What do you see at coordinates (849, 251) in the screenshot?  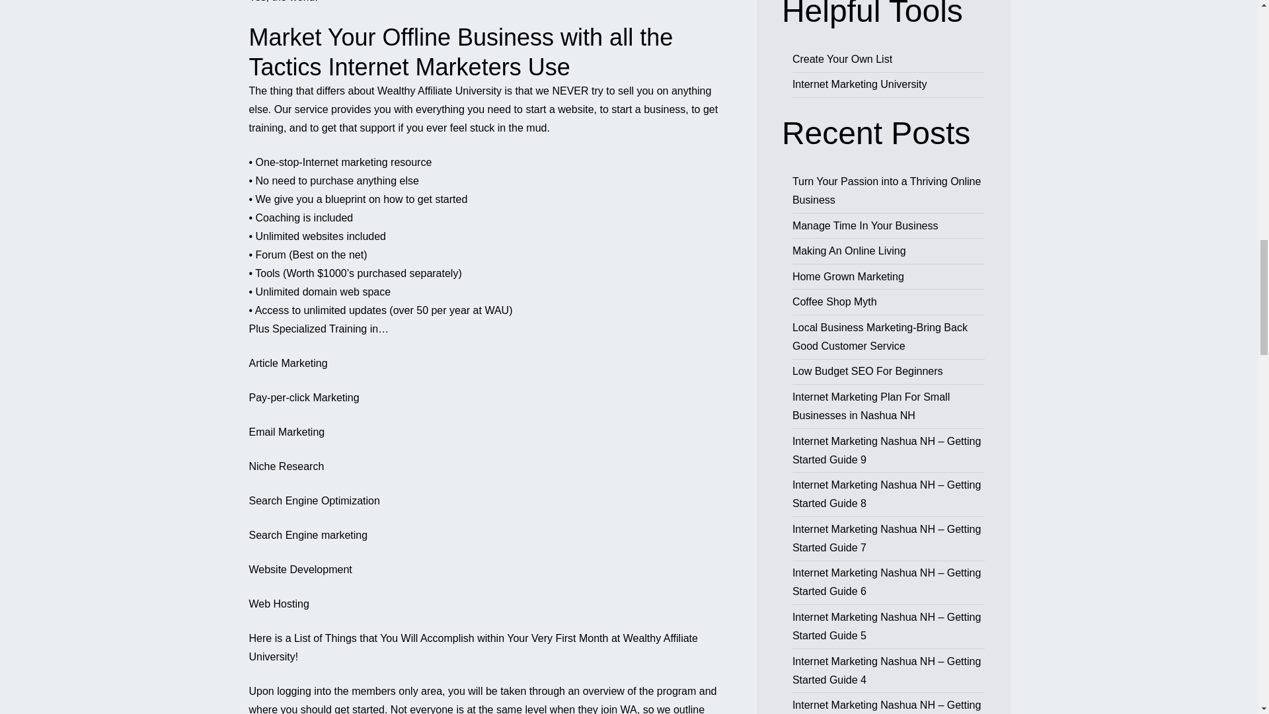 I see `Making An Online Living` at bounding box center [849, 251].